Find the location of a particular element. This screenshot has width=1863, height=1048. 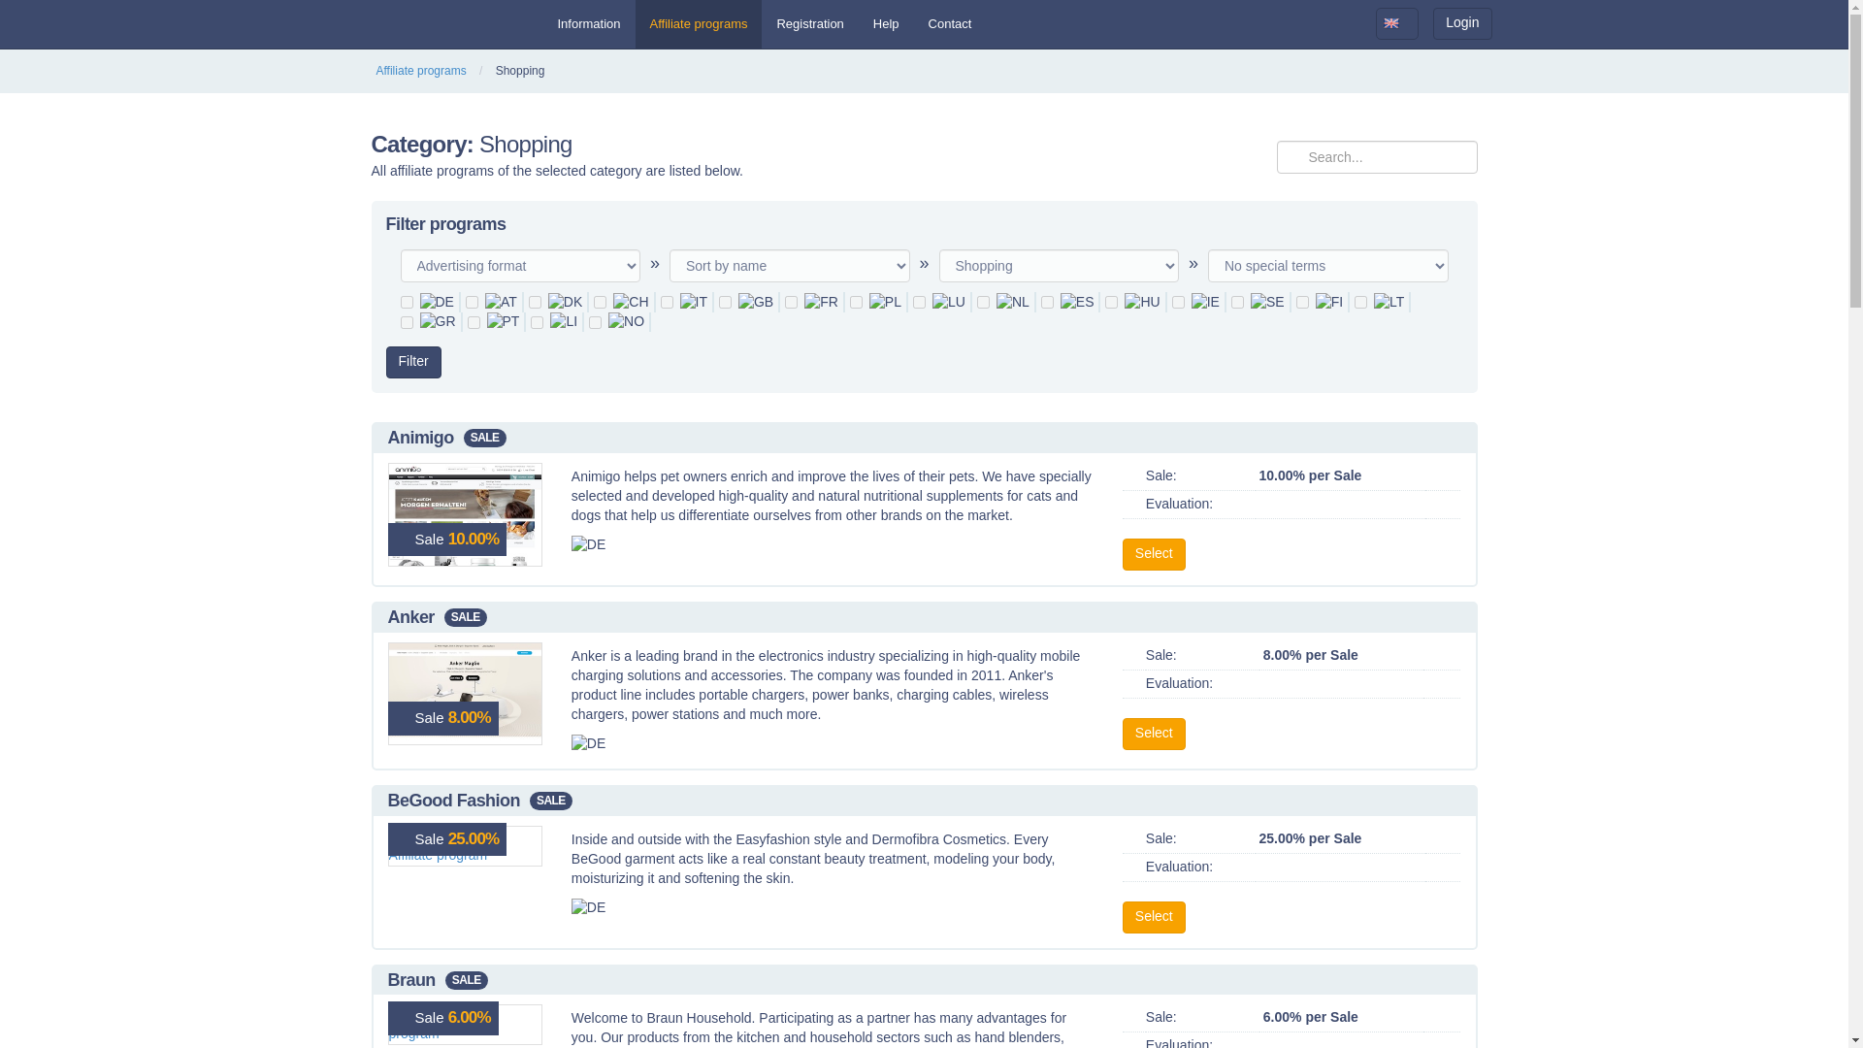

AT is located at coordinates (472, 301).